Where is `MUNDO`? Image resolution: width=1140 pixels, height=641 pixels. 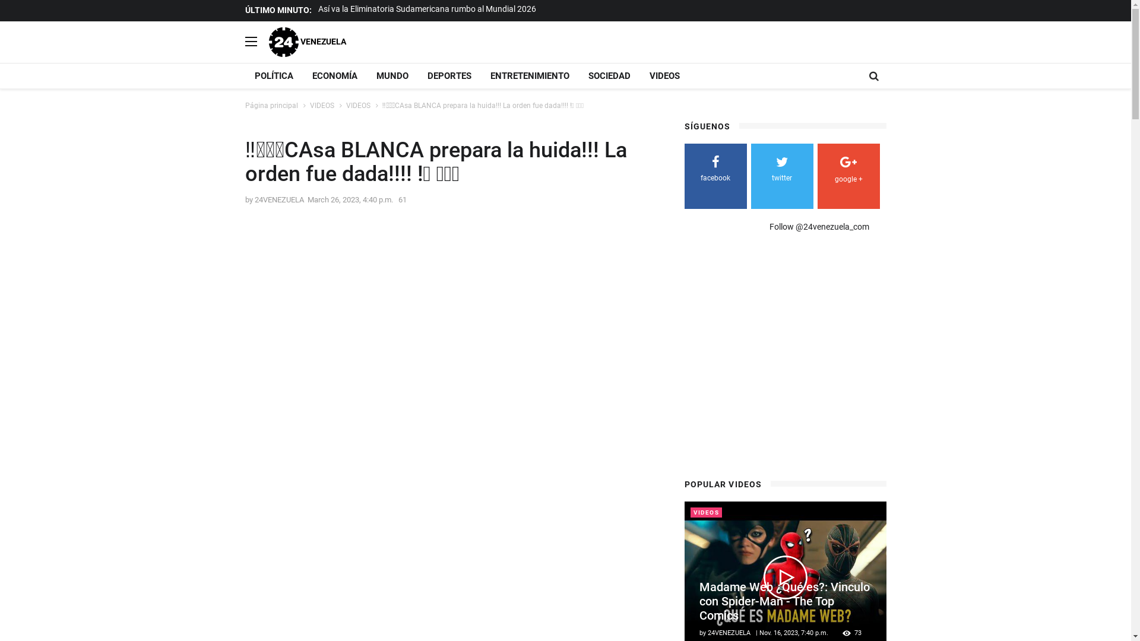 MUNDO is located at coordinates (392, 76).